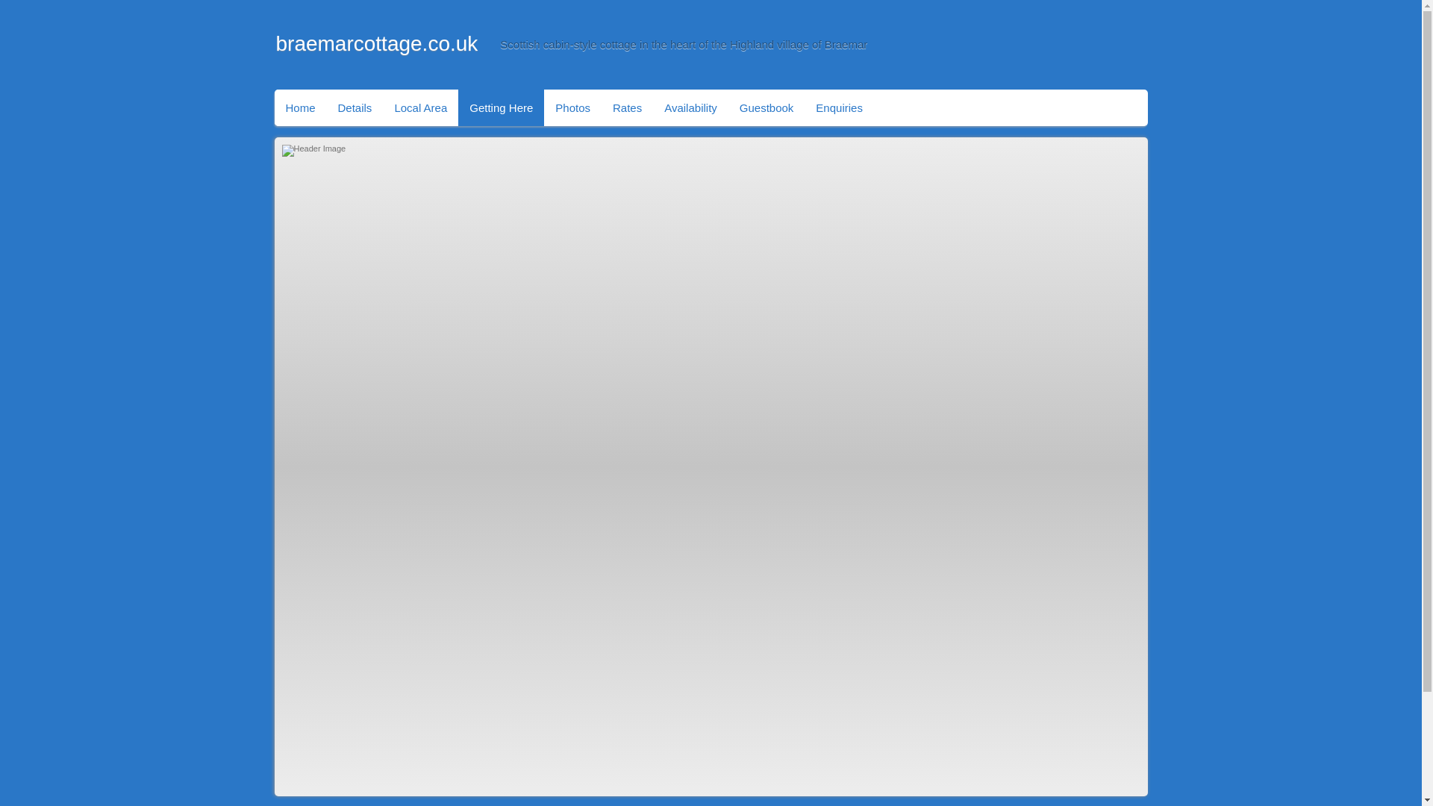 The width and height of the screenshot is (1433, 806). I want to click on Home, so click(300, 107).